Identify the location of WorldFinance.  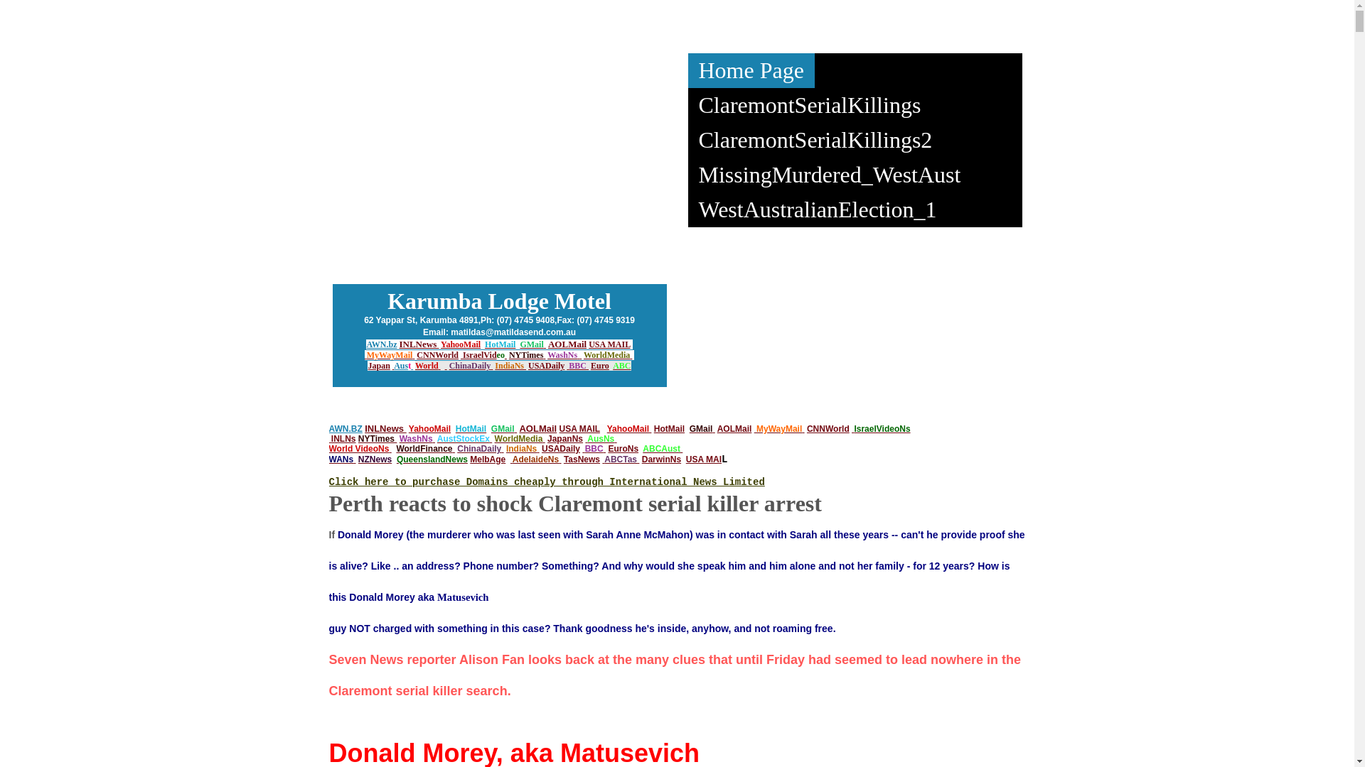
(424, 449).